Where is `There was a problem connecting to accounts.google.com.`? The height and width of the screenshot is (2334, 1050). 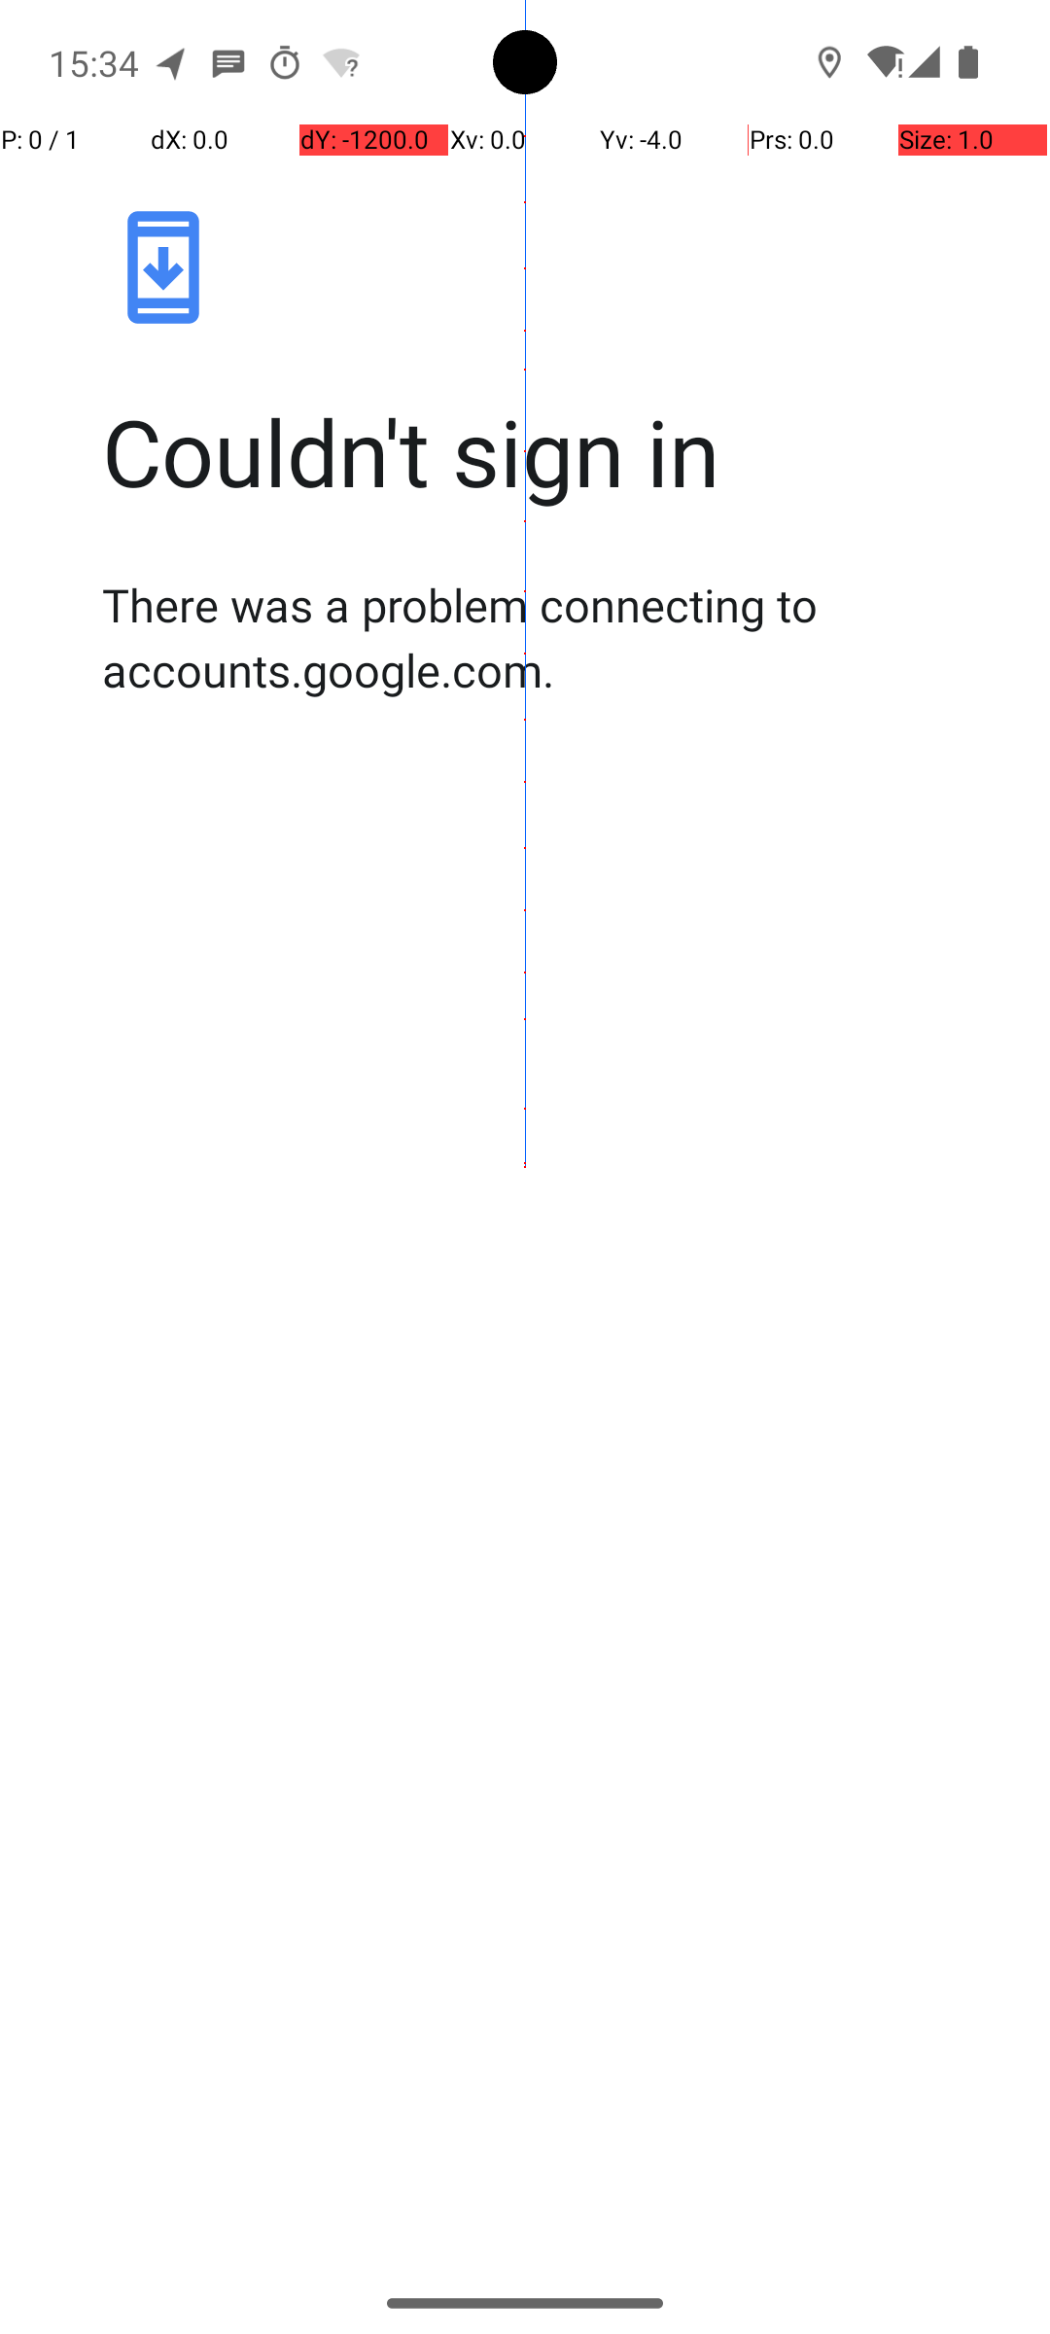
There was a problem connecting to accounts.google.com. is located at coordinates (545, 637).